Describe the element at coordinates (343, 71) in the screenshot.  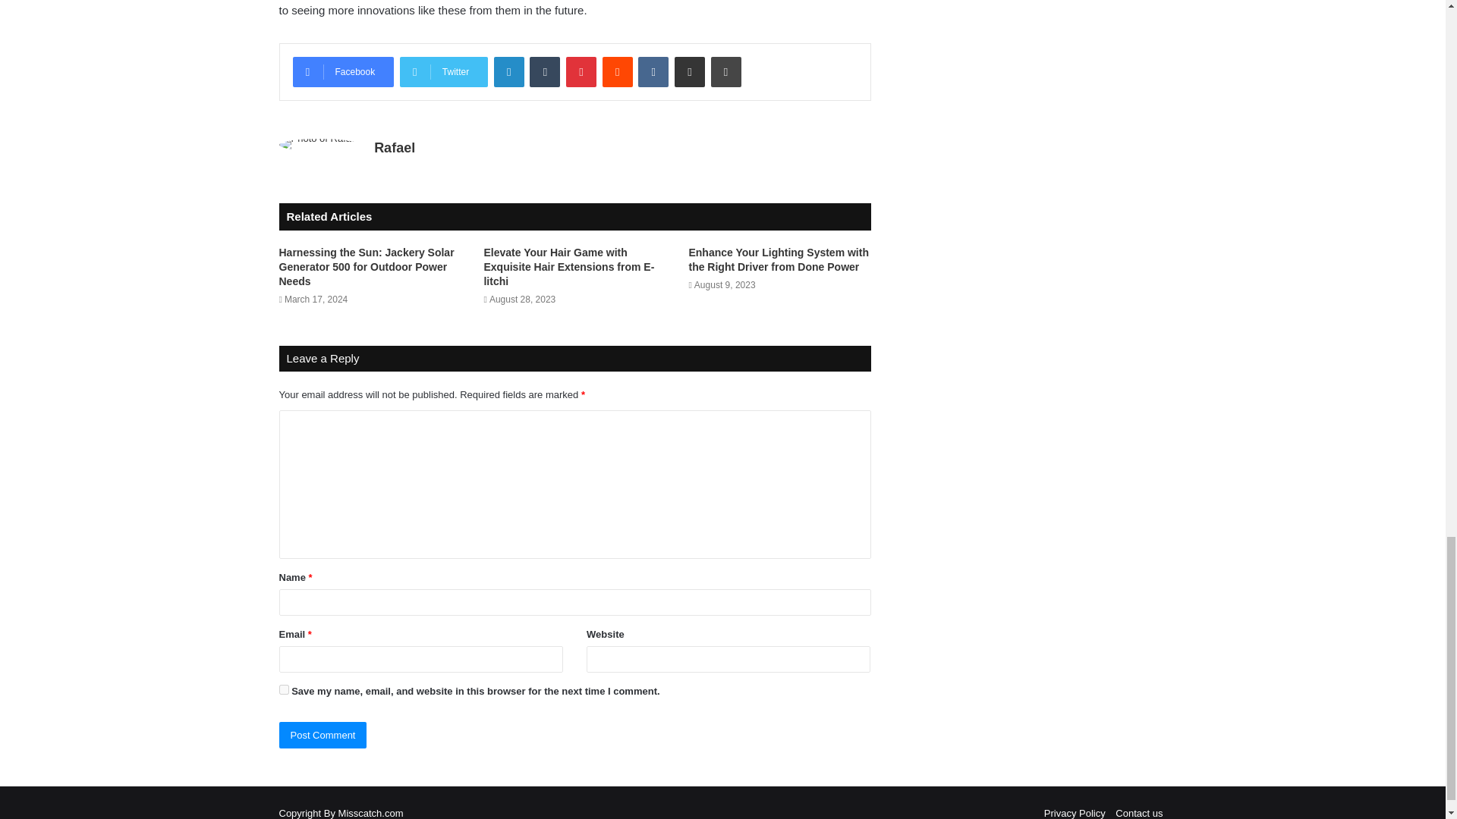
I see `Facebook` at that location.